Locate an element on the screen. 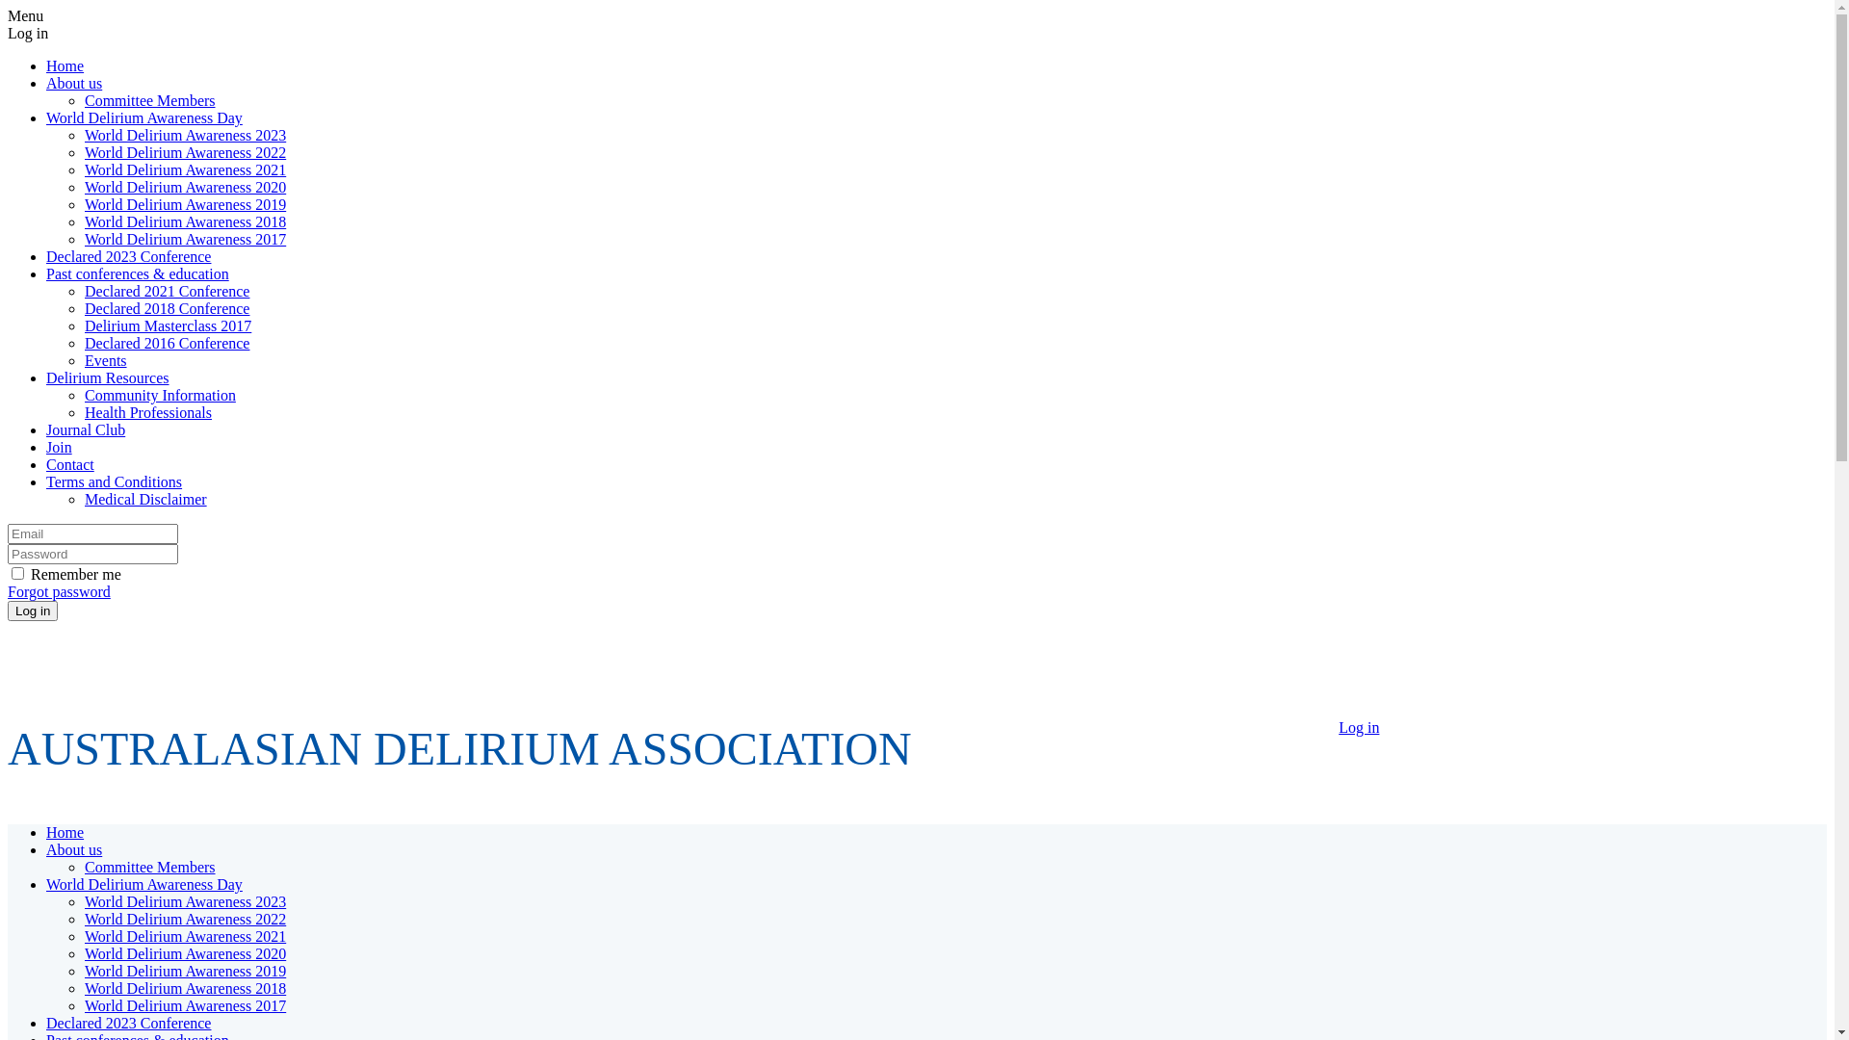  Declared 2021 Conference is located at coordinates (168, 291).